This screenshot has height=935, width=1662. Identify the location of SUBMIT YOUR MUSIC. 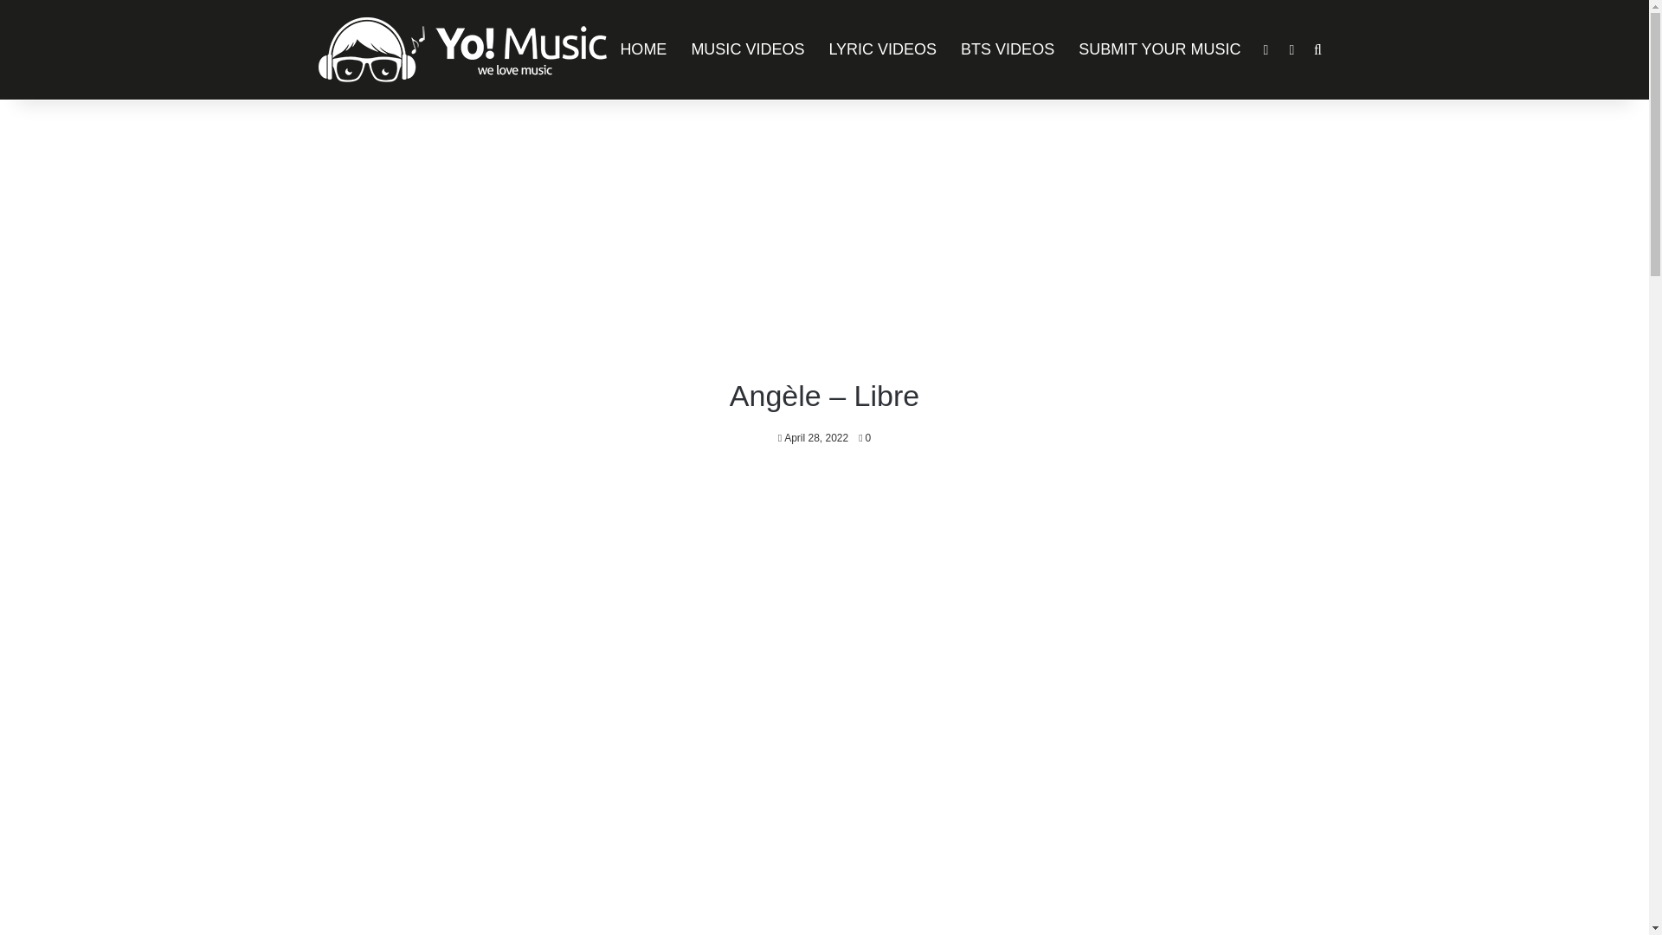
(1160, 49).